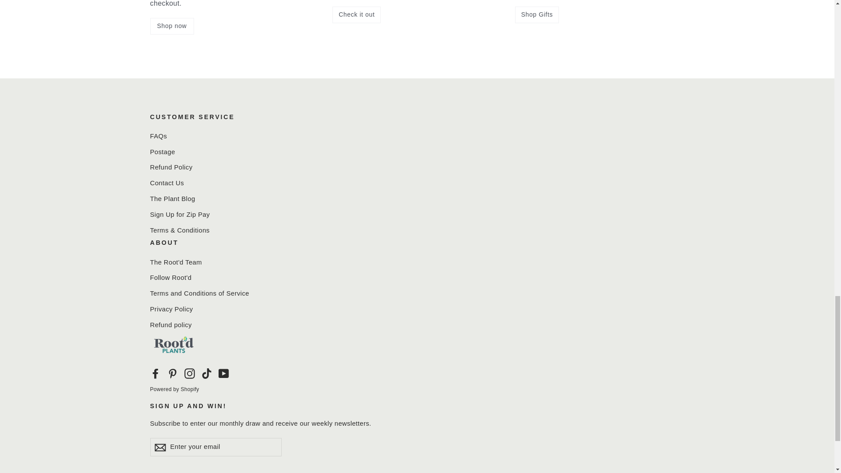 The height and width of the screenshot is (473, 841). Describe the element at coordinates (173, 373) in the screenshot. I see `Root'd Plants on Pinterest` at that location.